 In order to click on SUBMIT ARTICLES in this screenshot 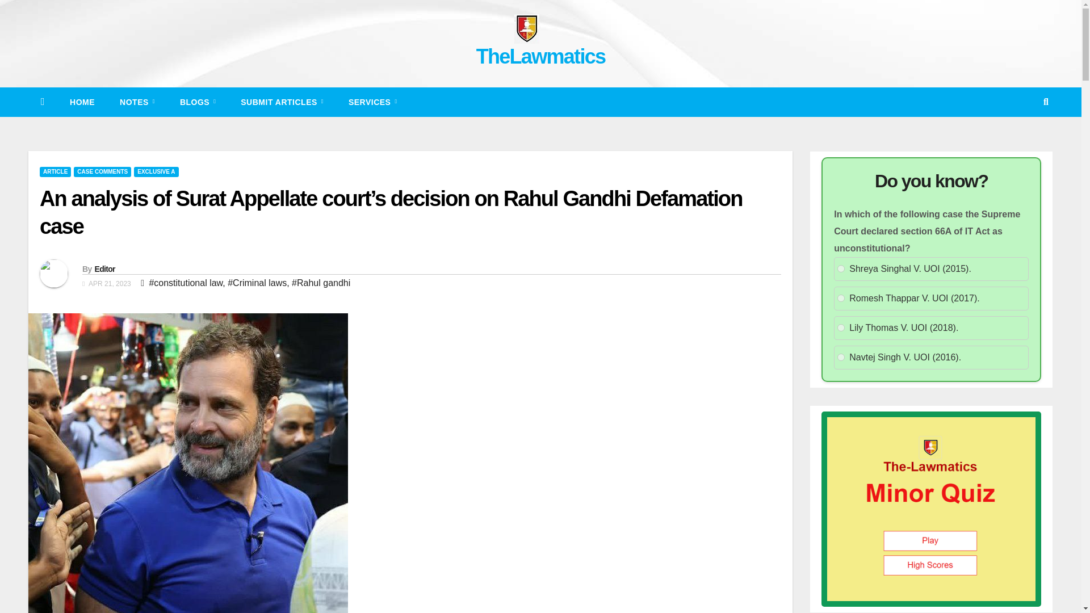, I will do `click(282, 102)`.